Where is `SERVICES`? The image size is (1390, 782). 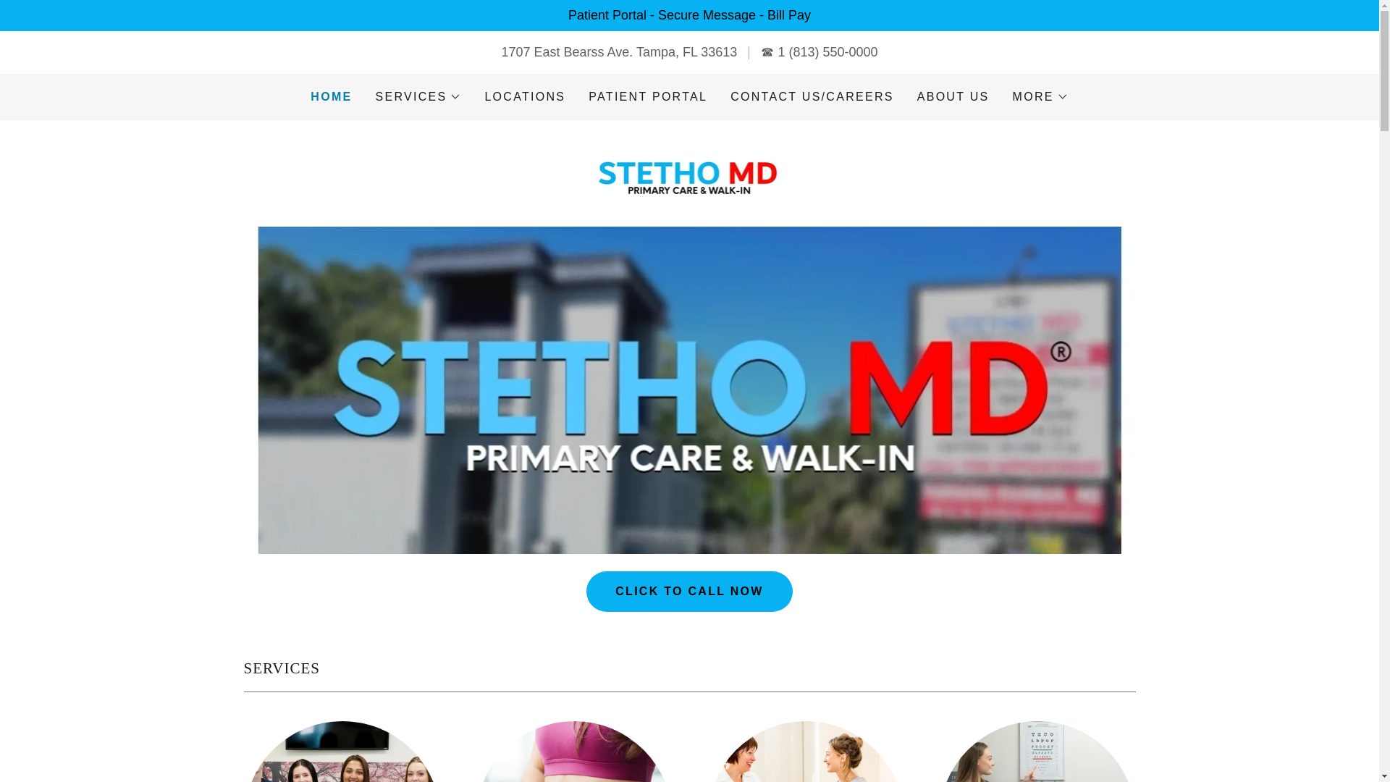 SERVICES is located at coordinates (418, 97).